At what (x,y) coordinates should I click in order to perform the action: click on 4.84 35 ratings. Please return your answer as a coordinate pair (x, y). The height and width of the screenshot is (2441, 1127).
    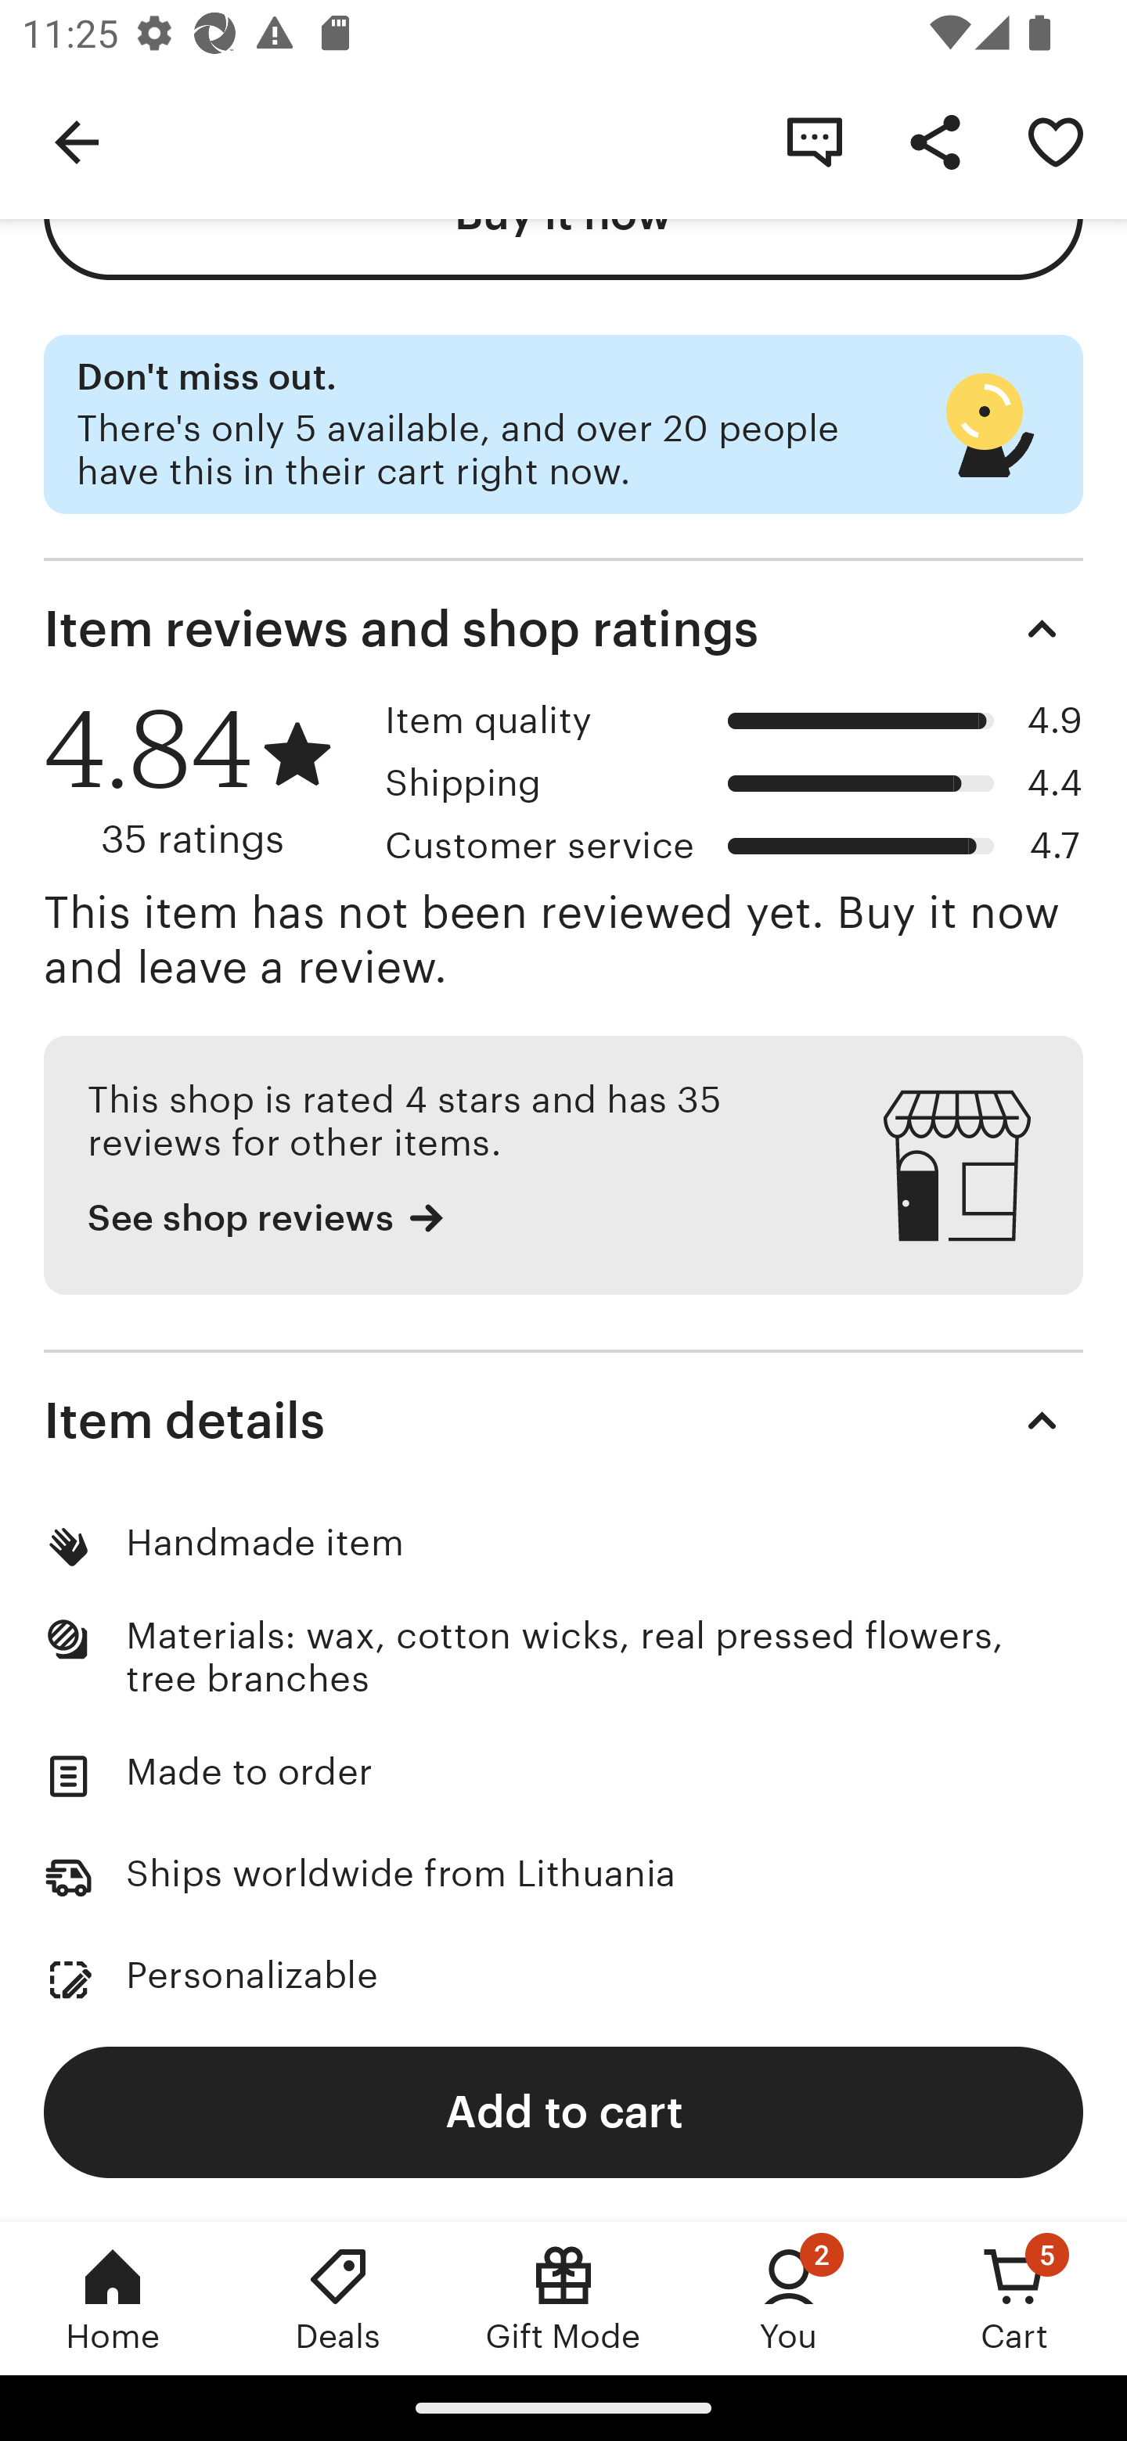
    Looking at the image, I should click on (203, 781).